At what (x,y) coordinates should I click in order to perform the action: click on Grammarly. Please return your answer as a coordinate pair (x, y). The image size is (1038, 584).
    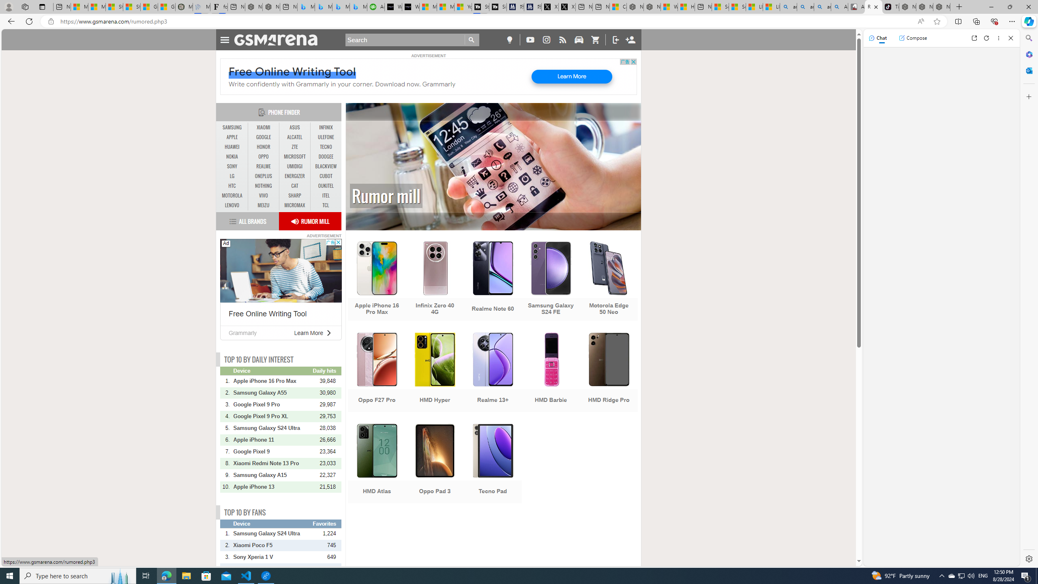
    Looking at the image, I should click on (242, 333).